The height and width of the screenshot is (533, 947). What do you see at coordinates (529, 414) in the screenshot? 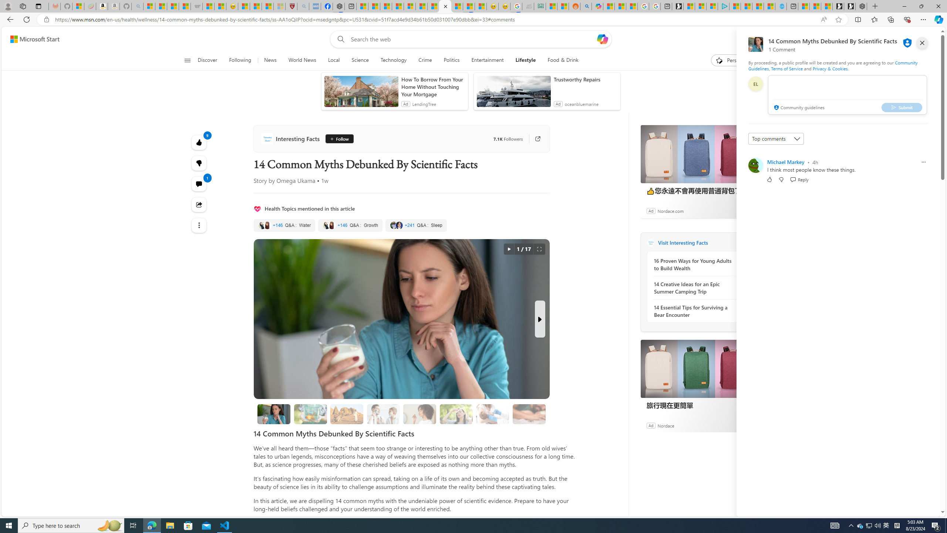
I see `12. Invest in a Spider Catcher` at bounding box center [529, 414].